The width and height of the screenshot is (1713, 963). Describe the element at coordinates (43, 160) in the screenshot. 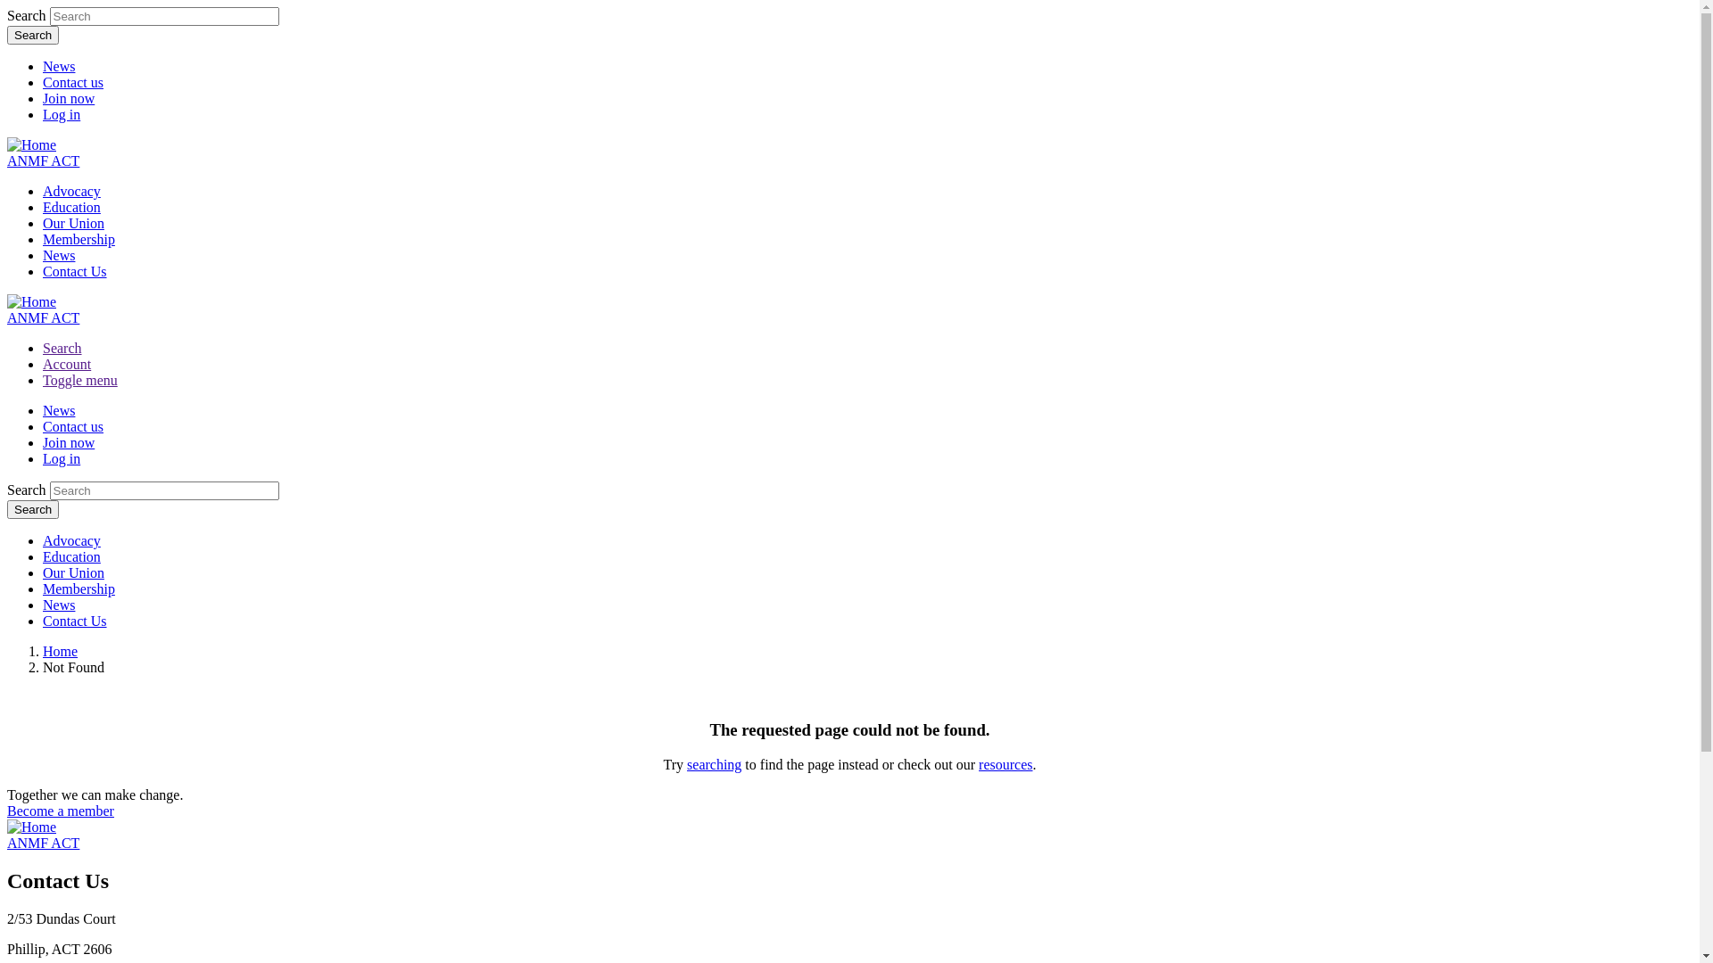

I see `ANMF ACT` at that location.